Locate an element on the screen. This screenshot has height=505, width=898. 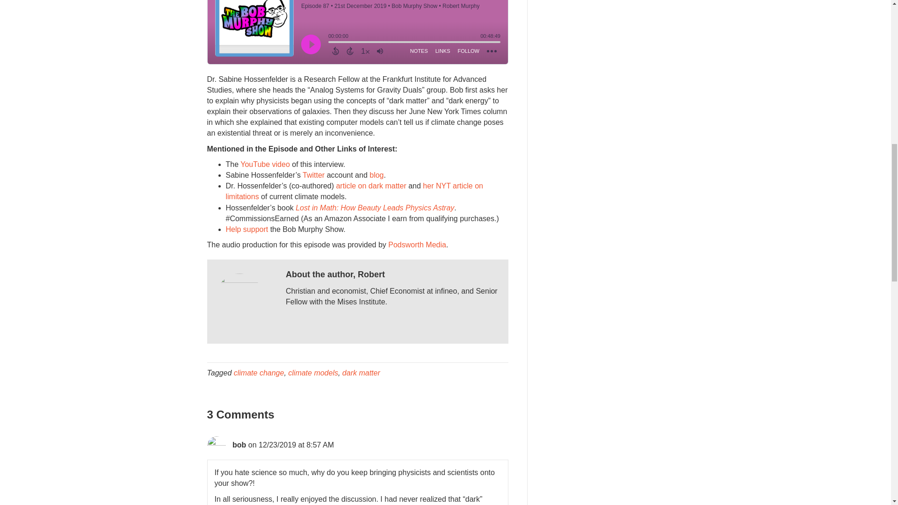
article on dark matter is located at coordinates (370, 186).